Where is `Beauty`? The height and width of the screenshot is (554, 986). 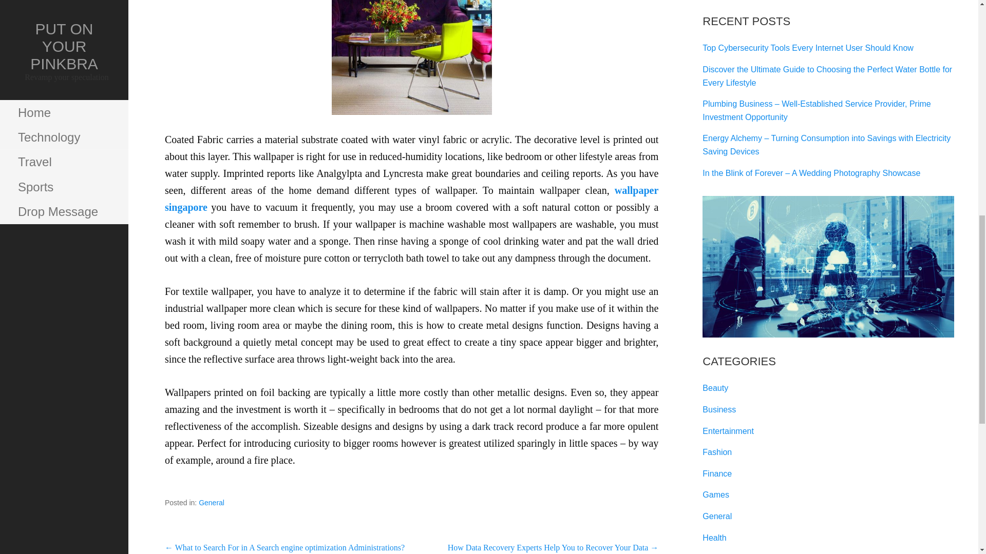 Beauty is located at coordinates (715, 388).